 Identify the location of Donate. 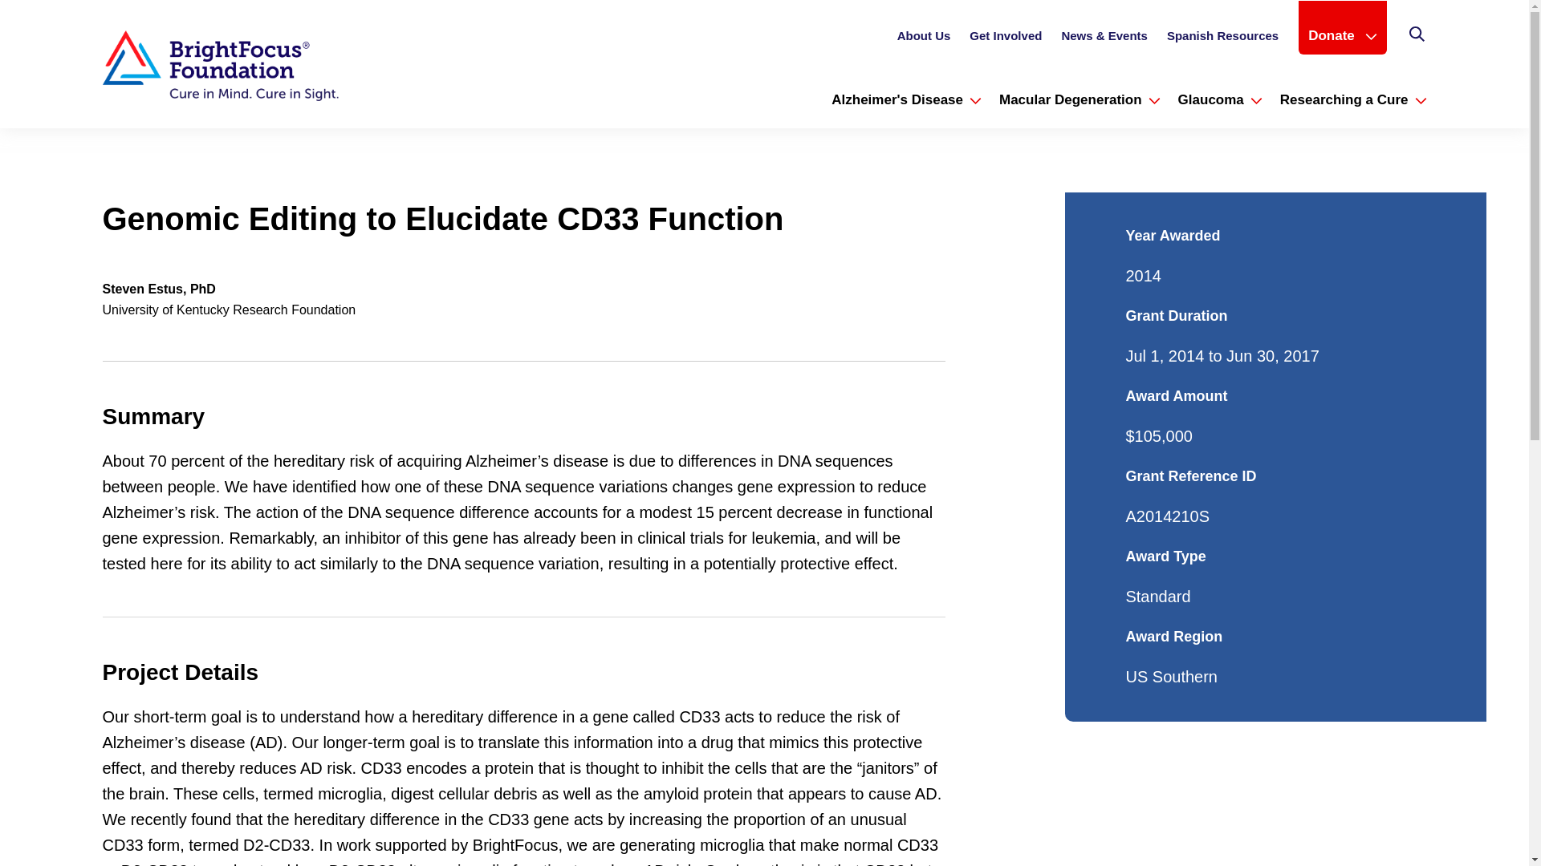
(1342, 35).